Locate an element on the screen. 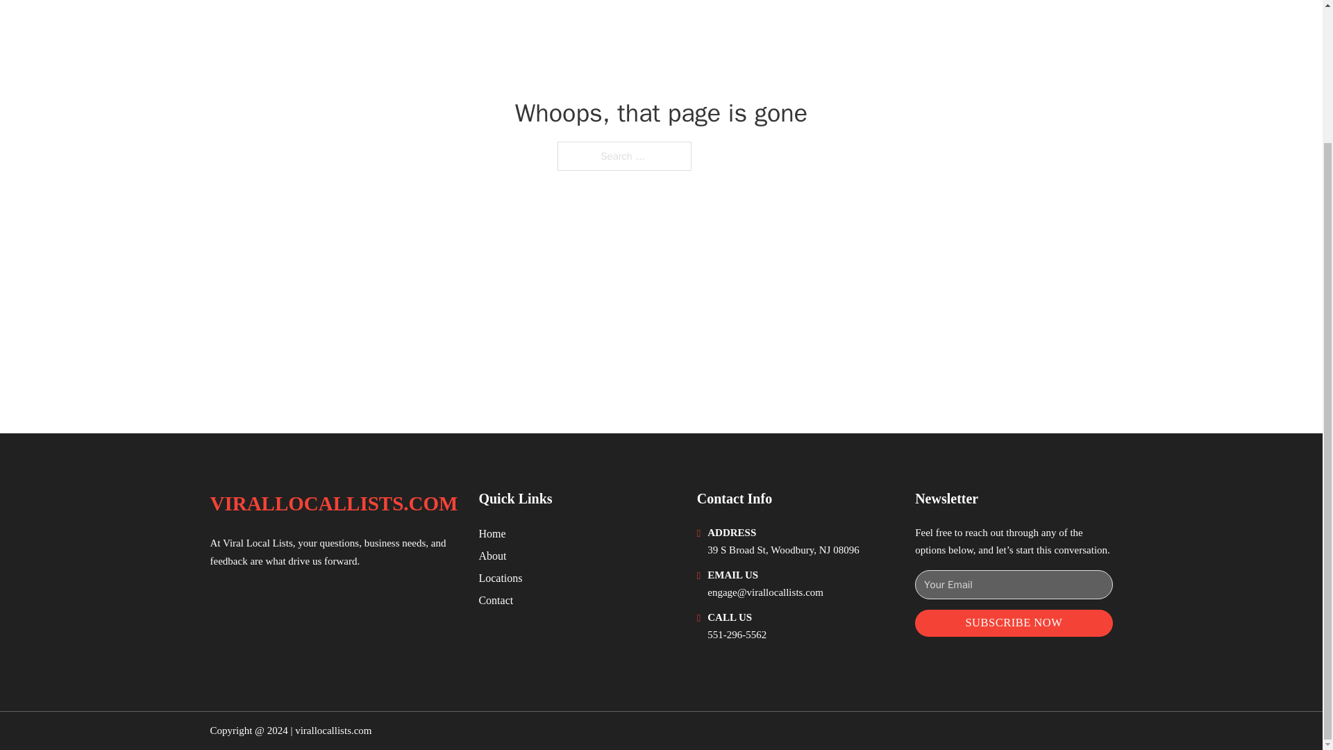  Locations is located at coordinates (500, 578).